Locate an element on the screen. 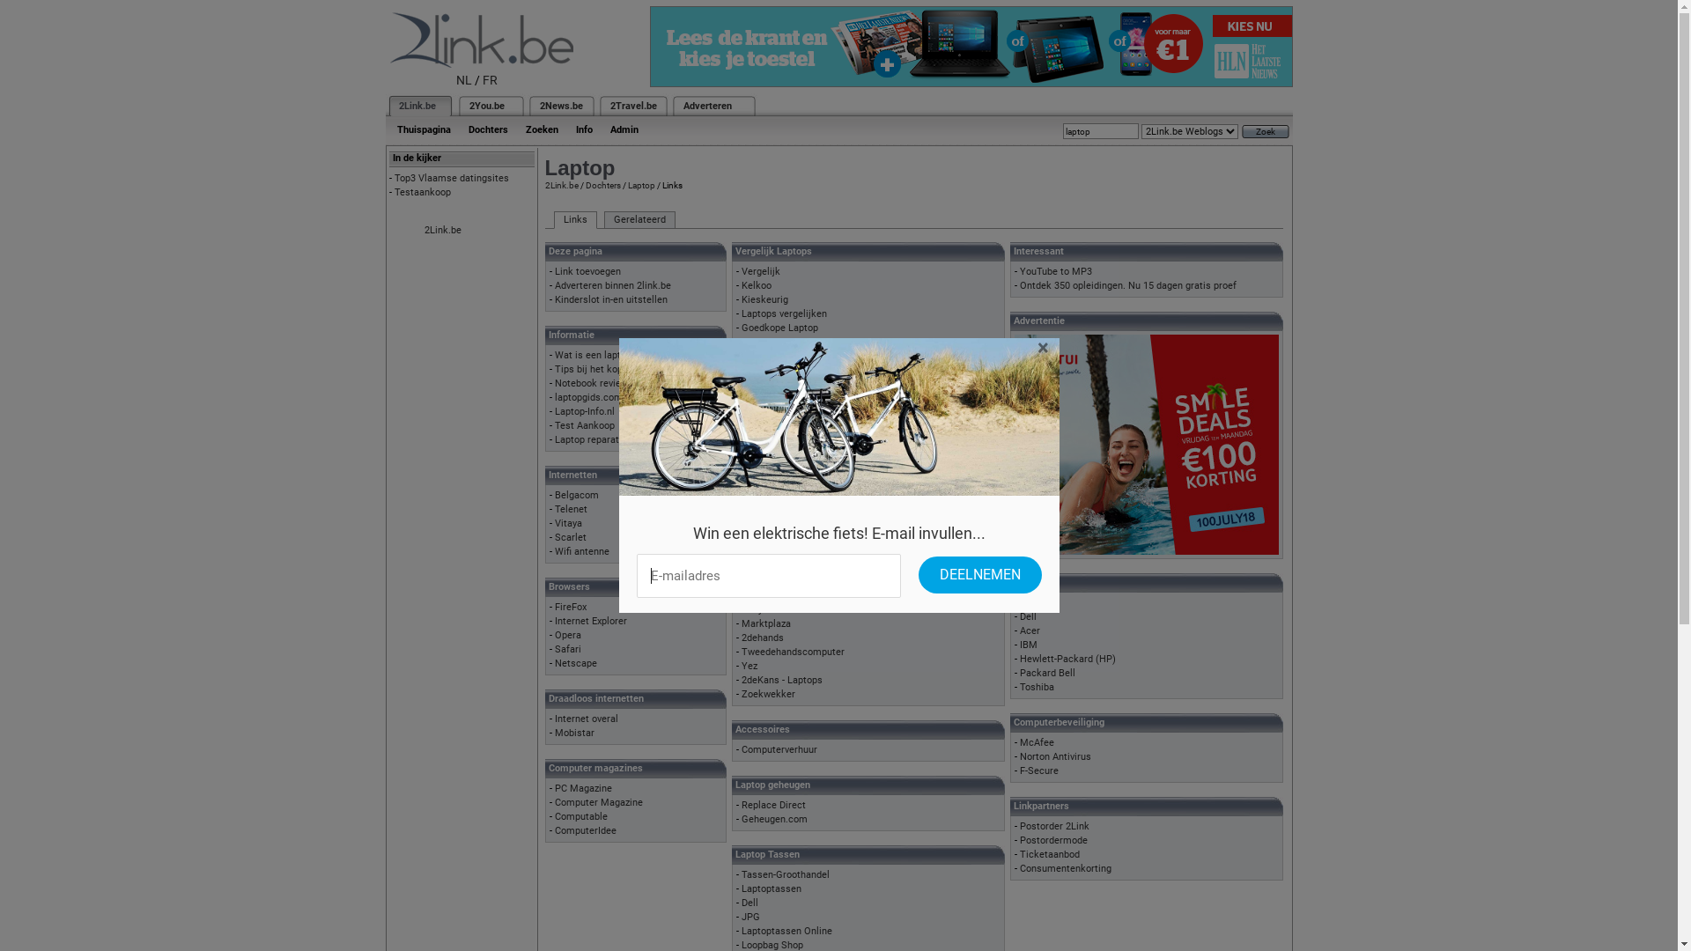 The width and height of the screenshot is (1691, 951). Apple is located at coordinates (1032, 602).